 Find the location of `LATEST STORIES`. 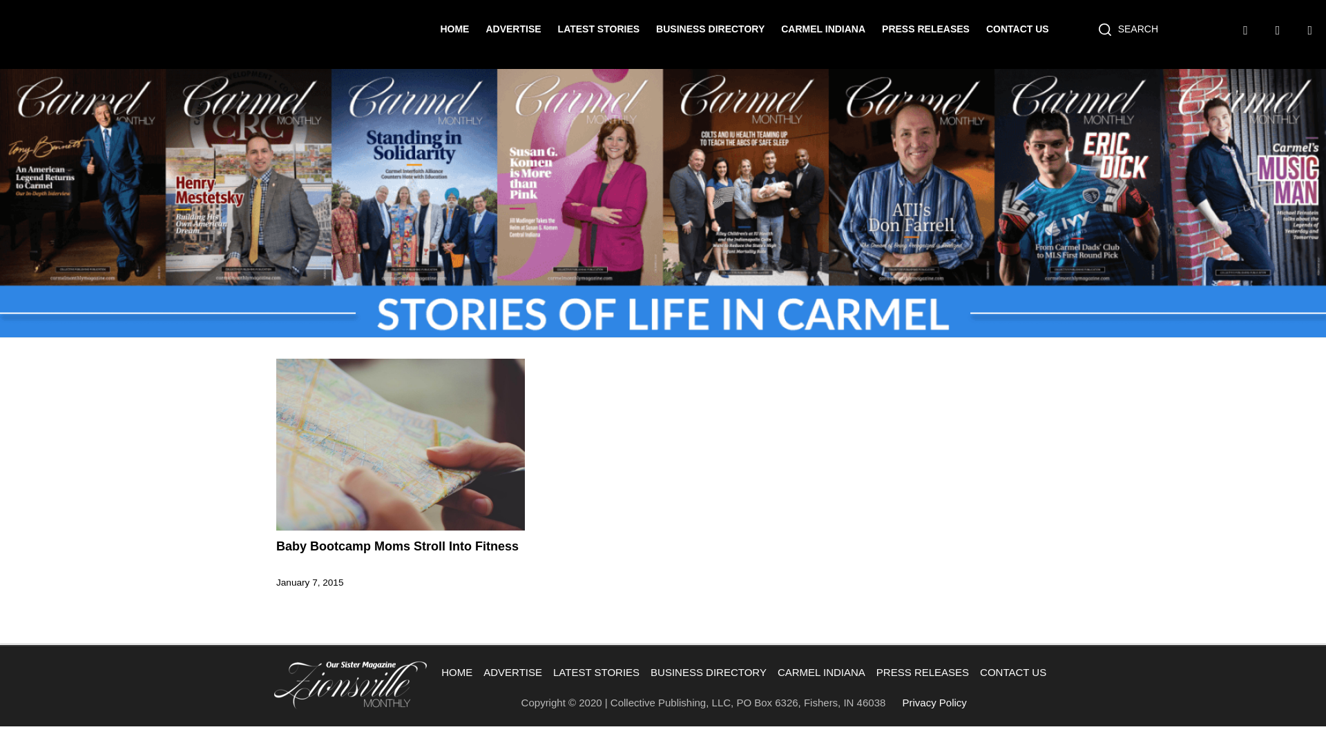

LATEST STORIES is located at coordinates (595, 672).